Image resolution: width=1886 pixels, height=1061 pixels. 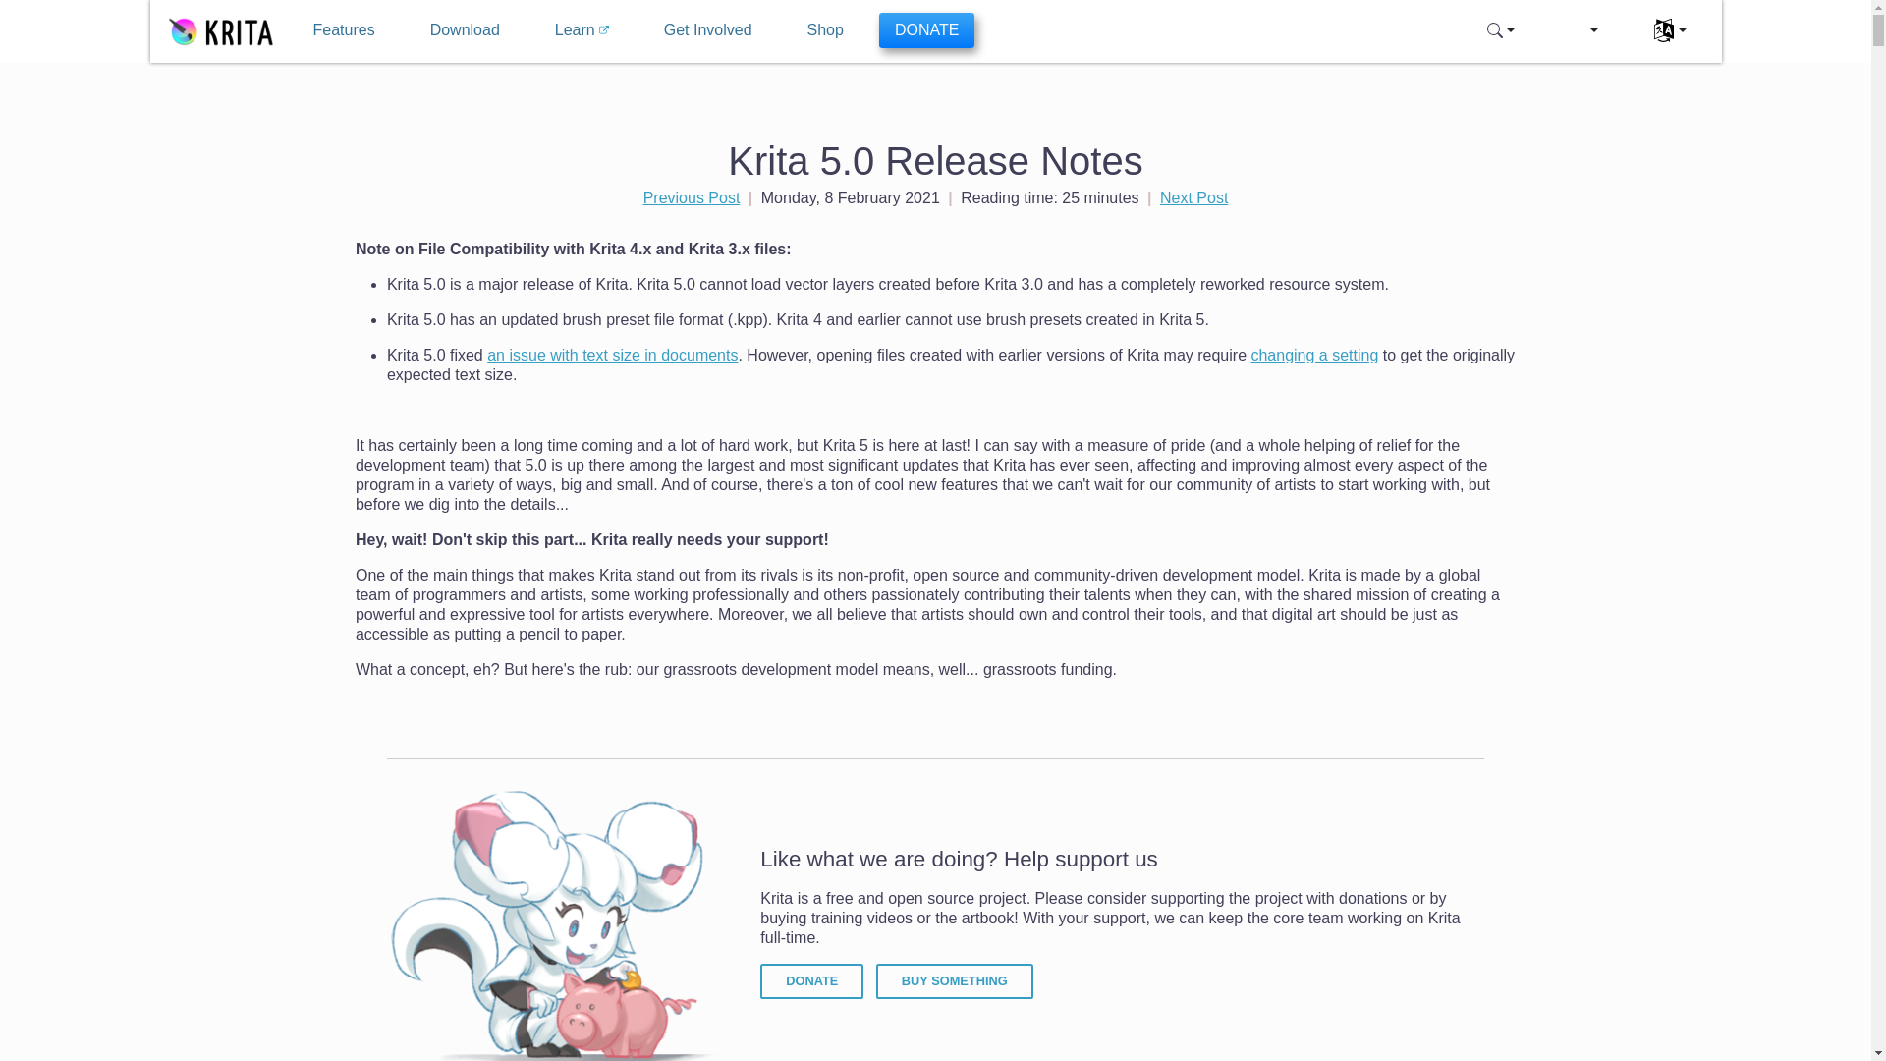 What do you see at coordinates (611, 356) in the screenshot?
I see `an issue with text size in documents` at bounding box center [611, 356].